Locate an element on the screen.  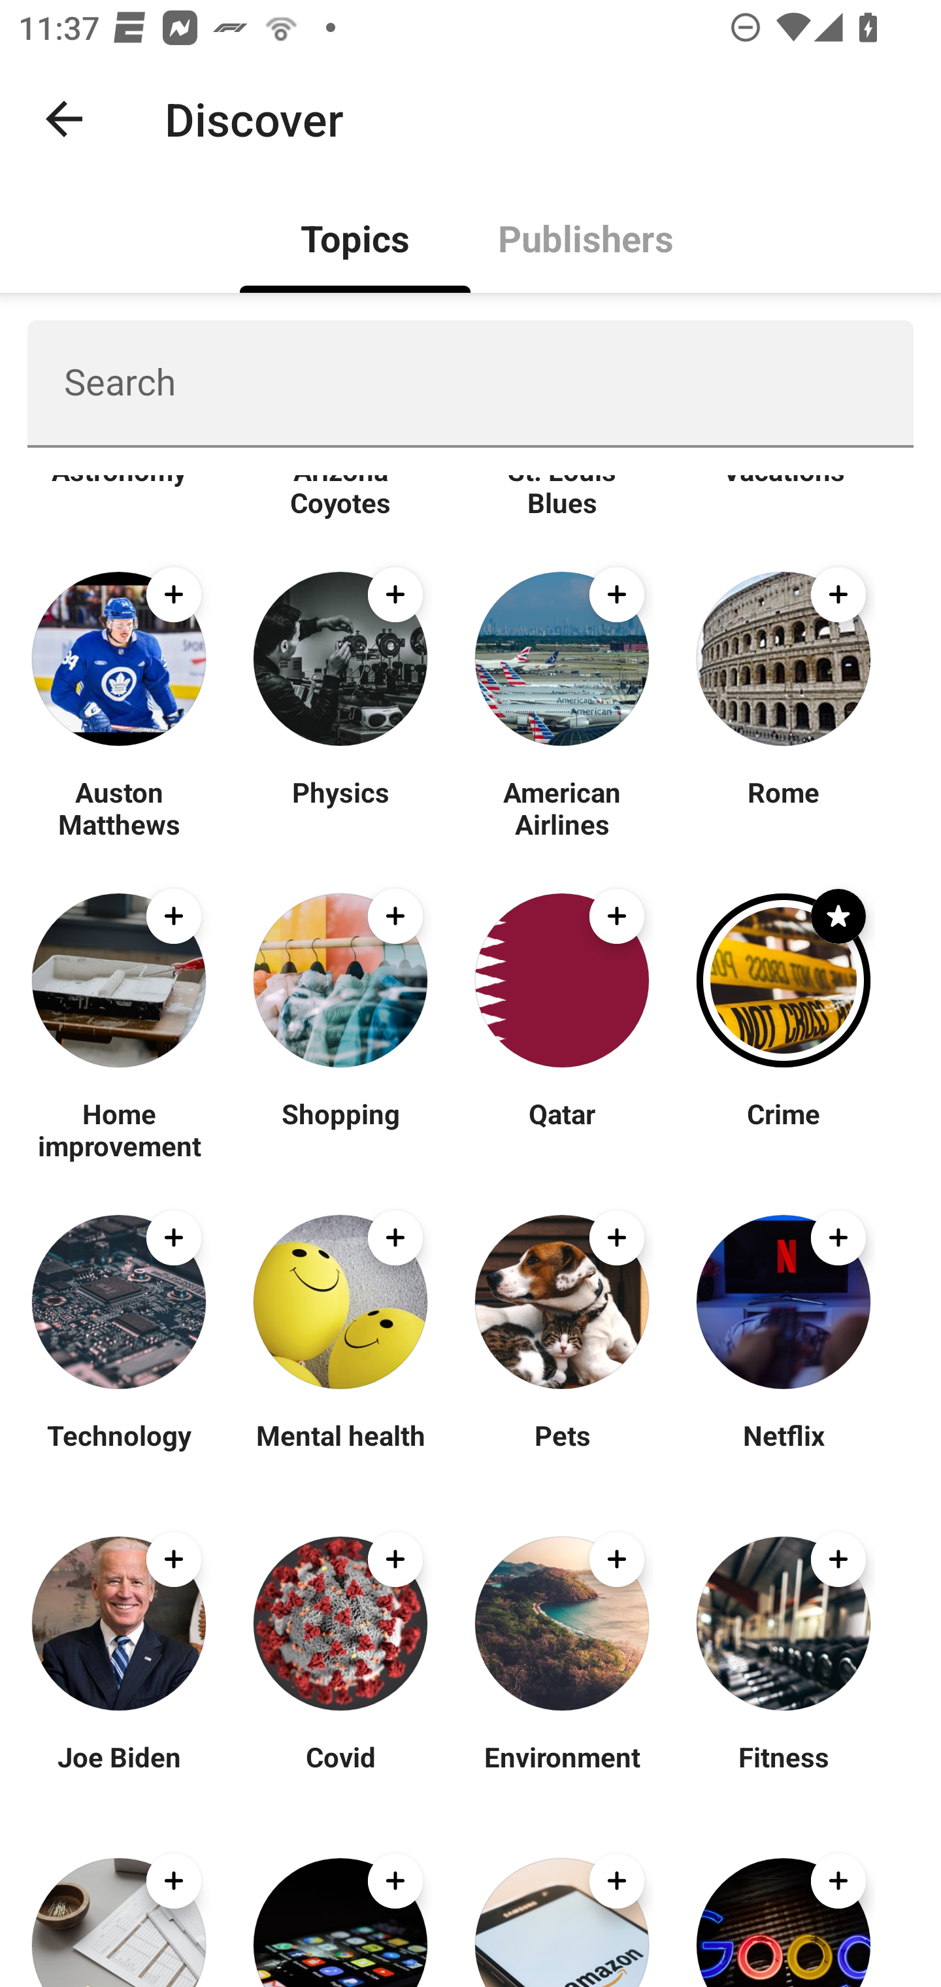
Crime is located at coordinates (783, 1129).